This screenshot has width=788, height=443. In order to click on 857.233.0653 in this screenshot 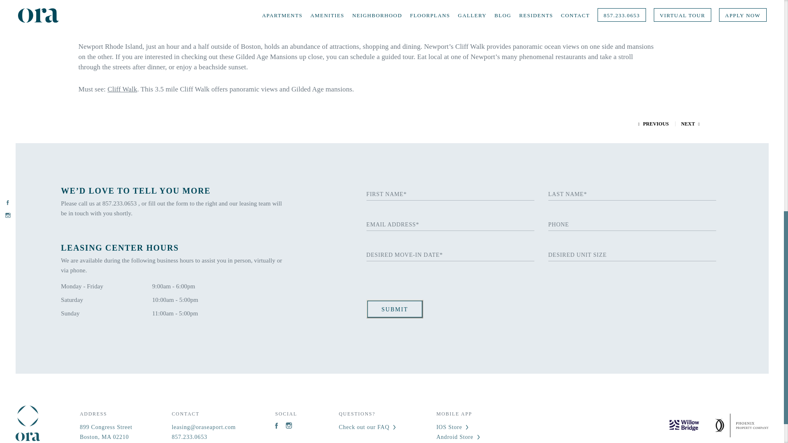, I will do `click(120, 203)`.